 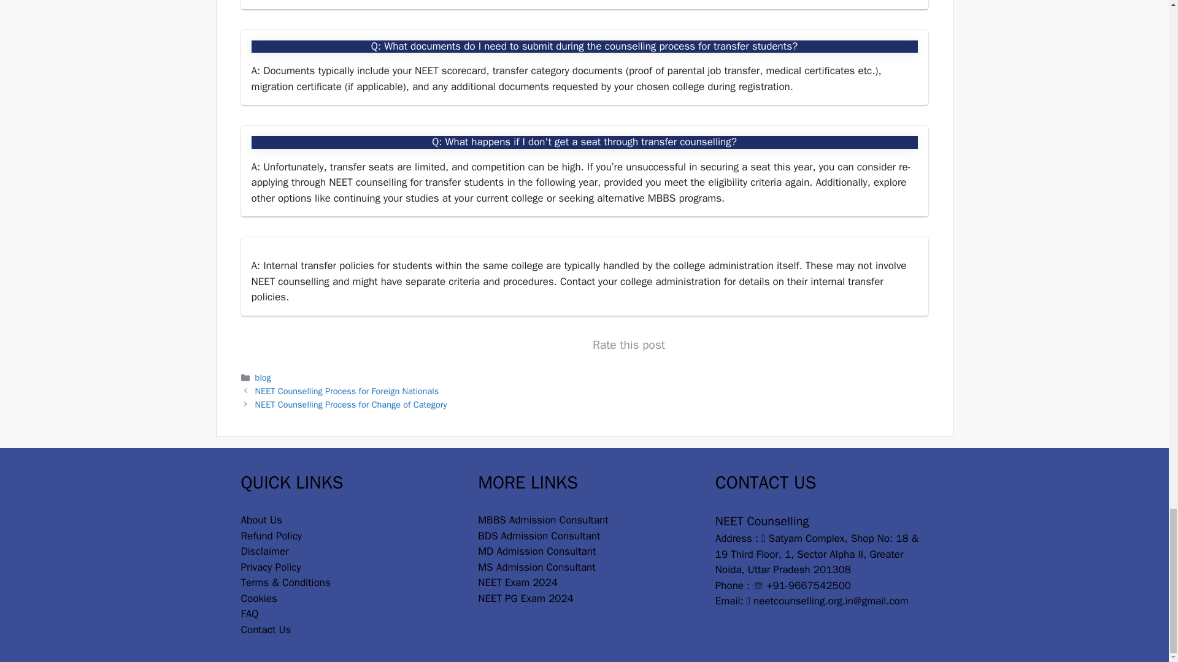 What do you see at coordinates (539, 536) in the screenshot?
I see `BDS Admission Consultant` at bounding box center [539, 536].